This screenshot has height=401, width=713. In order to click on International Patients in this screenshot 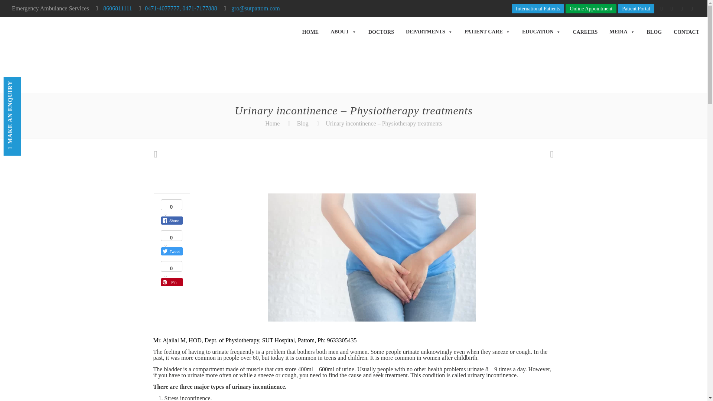, I will do `click(538, 8)`.